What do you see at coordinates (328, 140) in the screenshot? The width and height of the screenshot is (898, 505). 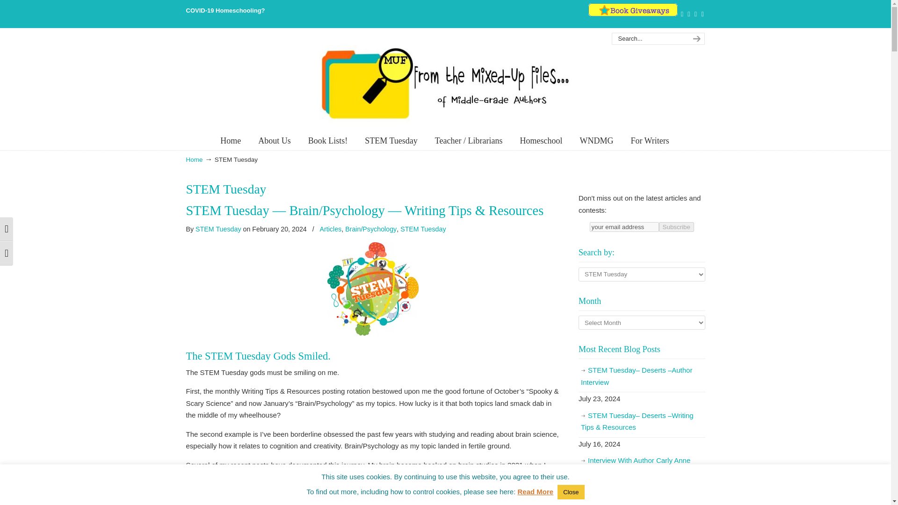 I see `Book Lists!` at bounding box center [328, 140].